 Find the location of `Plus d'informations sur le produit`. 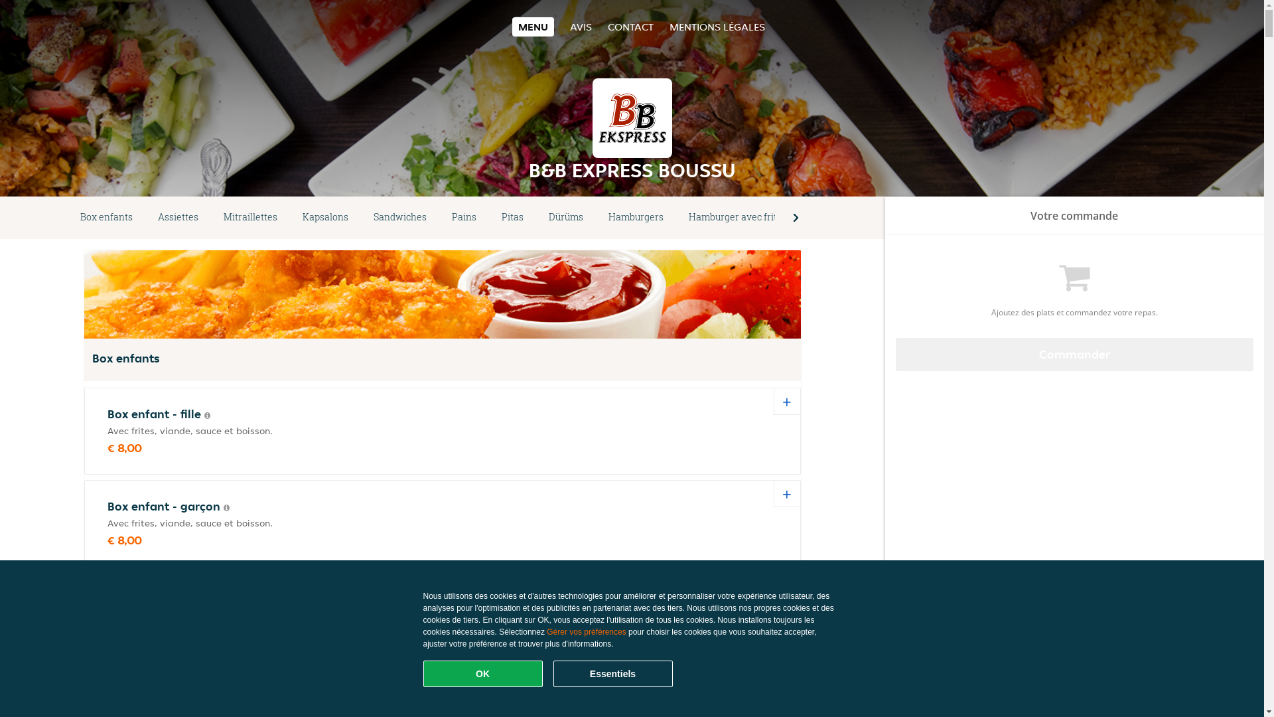

Plus d'informations sur le produit is located at coordinates (227, 508).